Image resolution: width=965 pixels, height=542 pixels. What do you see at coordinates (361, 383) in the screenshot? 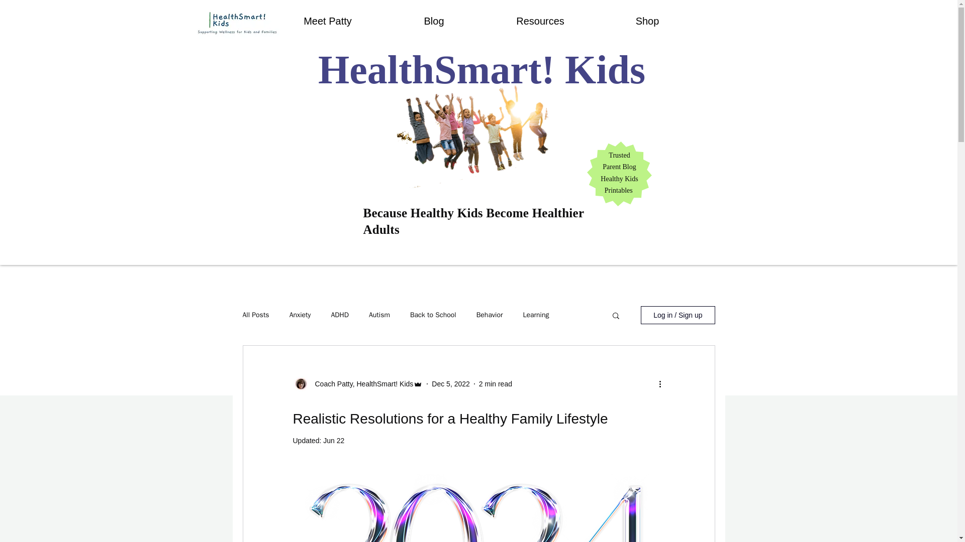
I see `Coach Patty, HealthSmart! Kids` at bounding box center [361, 383].